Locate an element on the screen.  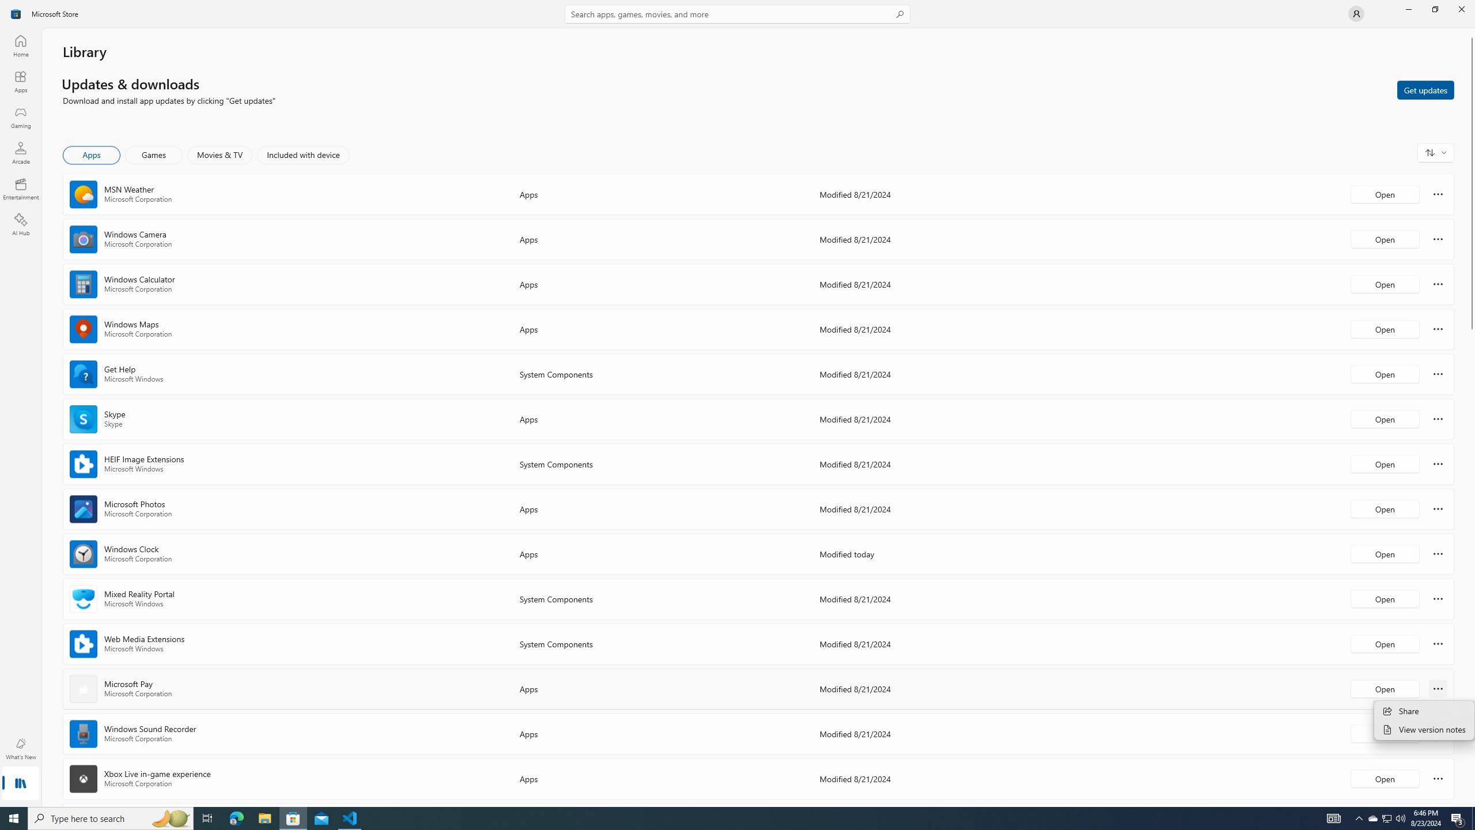
AutomationID: NavigationControl is located at coordinates (737, 403).